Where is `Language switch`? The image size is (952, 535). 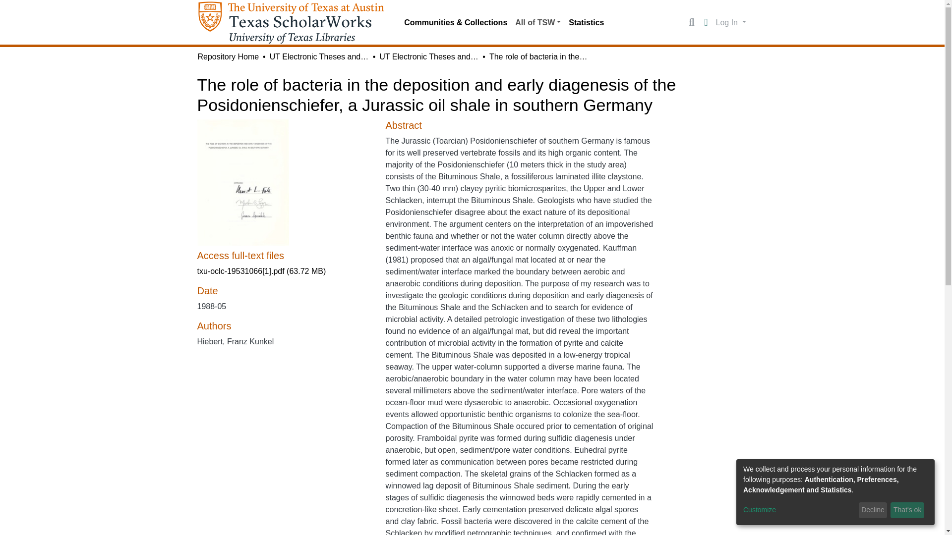
Language switch is located at coordinates (706, 23).